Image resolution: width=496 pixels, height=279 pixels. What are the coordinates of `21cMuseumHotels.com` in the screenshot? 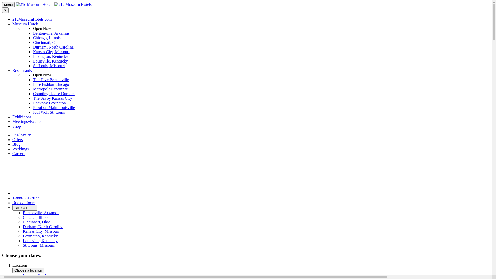 It's located at (32, 19).